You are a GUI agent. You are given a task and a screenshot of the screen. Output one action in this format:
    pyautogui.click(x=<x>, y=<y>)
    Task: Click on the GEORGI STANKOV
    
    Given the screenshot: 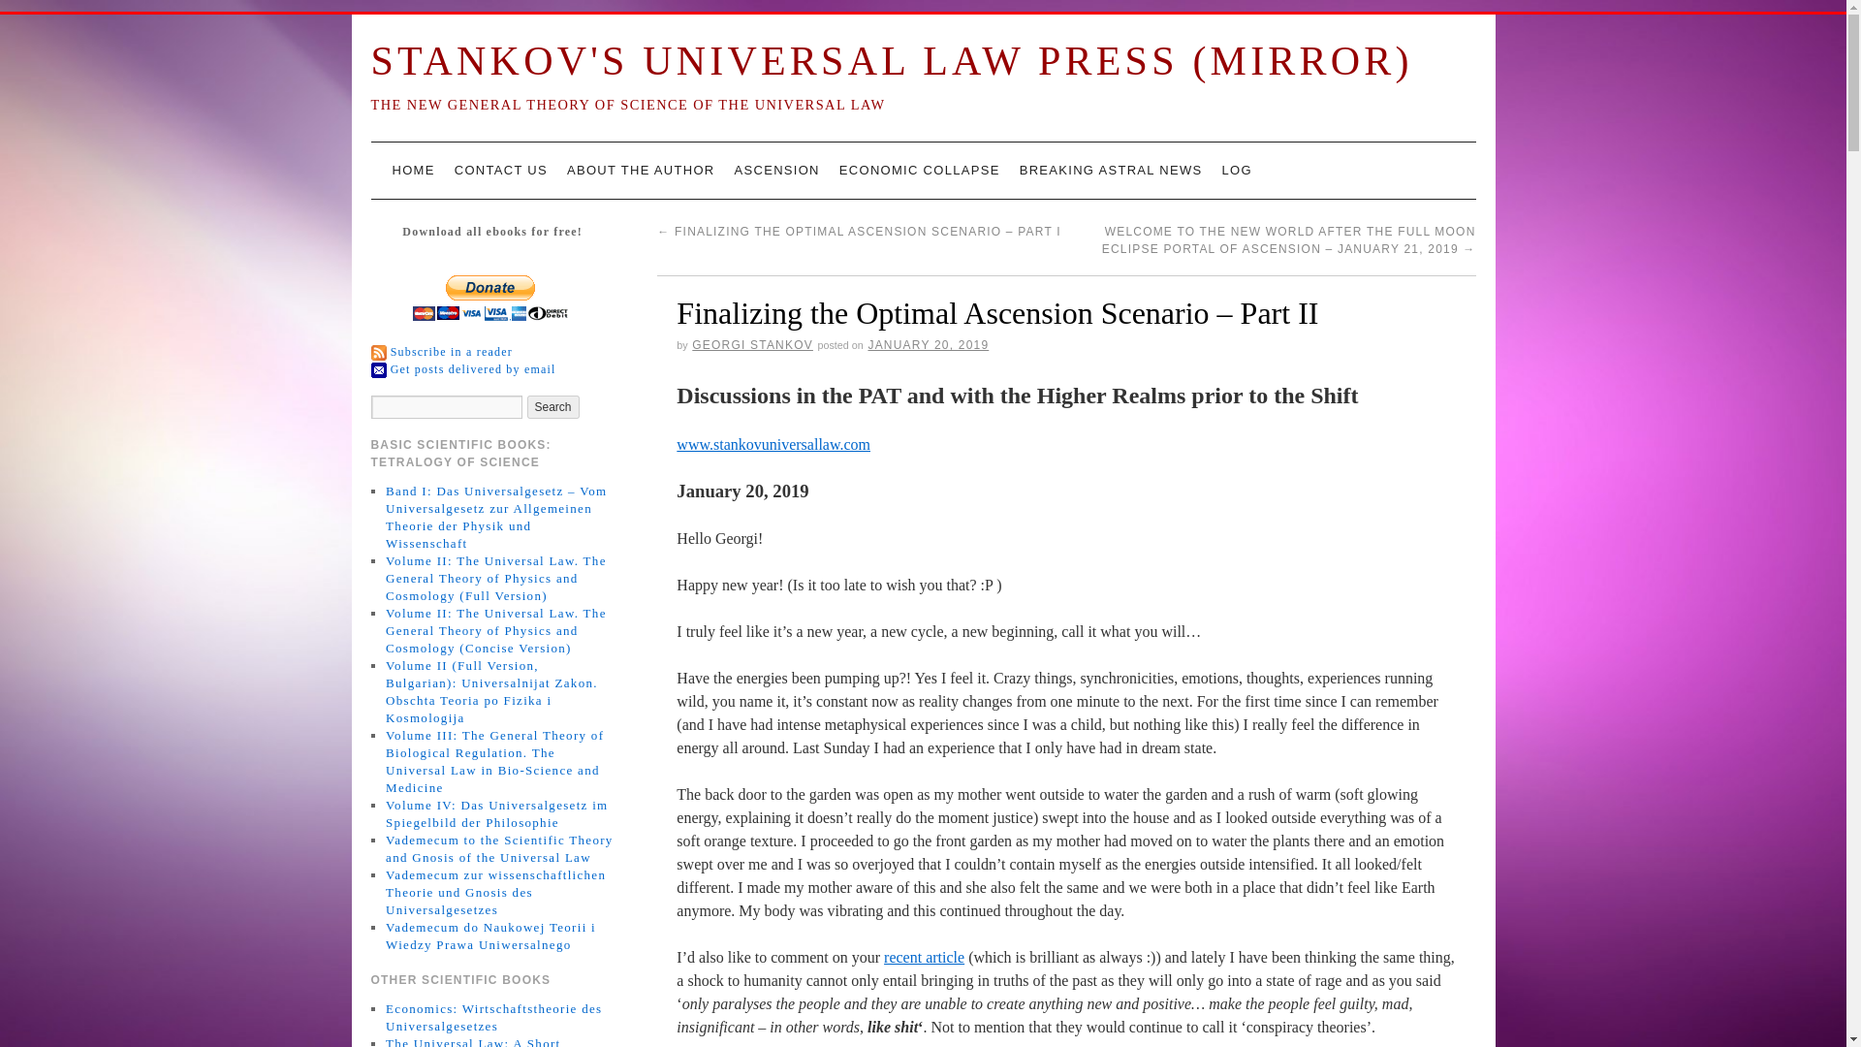 What is the action you would take?
    pyautogui.click(x=752, y=344)
    